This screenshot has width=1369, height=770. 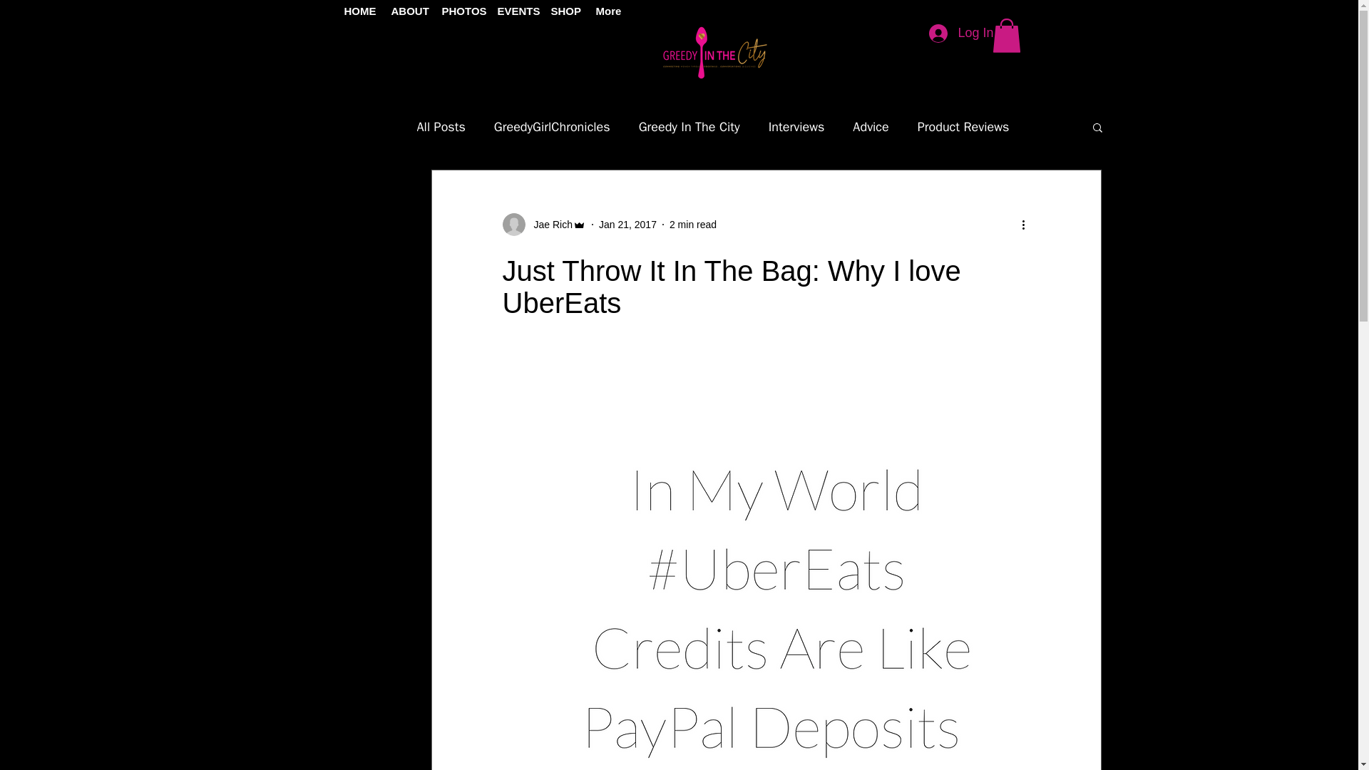 What do you see at coordinates (689, 127) in the screenshot?
I see `Greedy In The City` at bounding box center [689, 127].